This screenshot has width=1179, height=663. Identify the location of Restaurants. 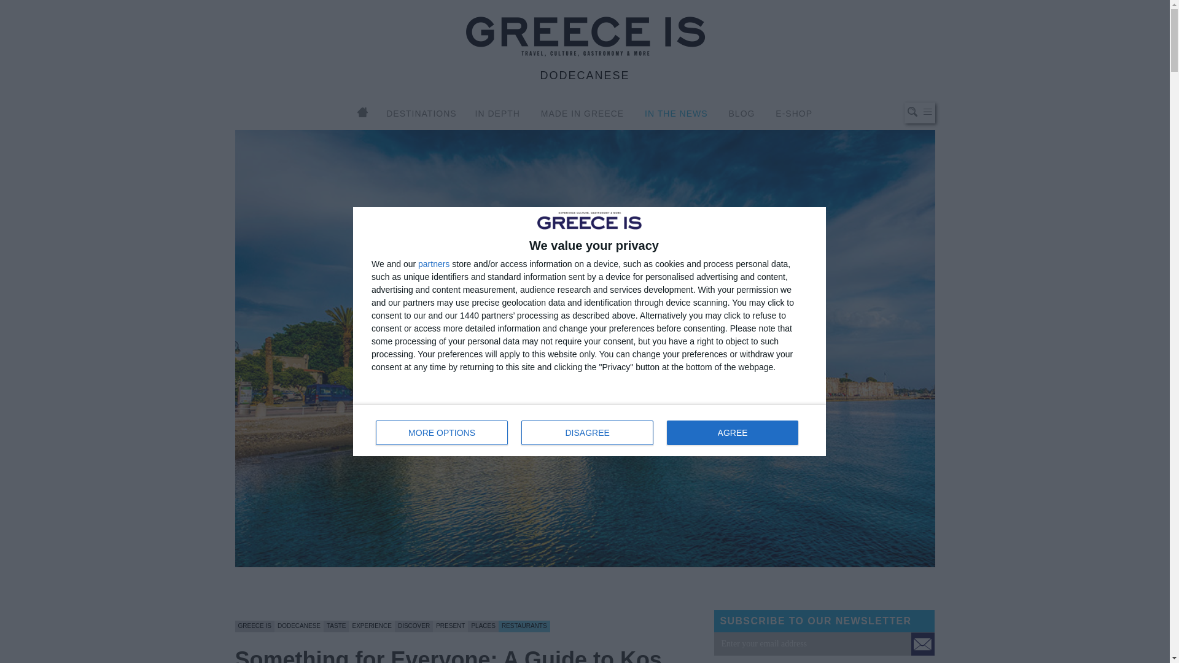
(524, 626).